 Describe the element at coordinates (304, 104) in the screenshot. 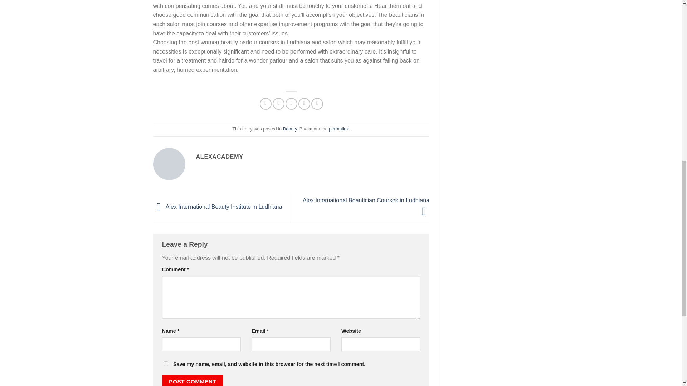

I see `Pin on Pinterest` at that location.